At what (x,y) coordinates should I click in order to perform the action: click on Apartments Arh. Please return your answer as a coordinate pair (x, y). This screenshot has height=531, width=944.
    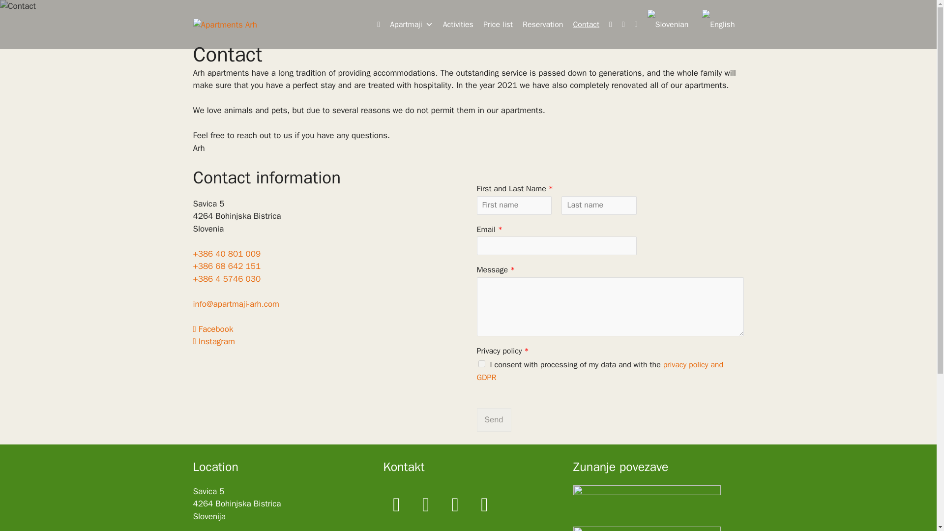
    Looking at the image, I should click on (224, 24).